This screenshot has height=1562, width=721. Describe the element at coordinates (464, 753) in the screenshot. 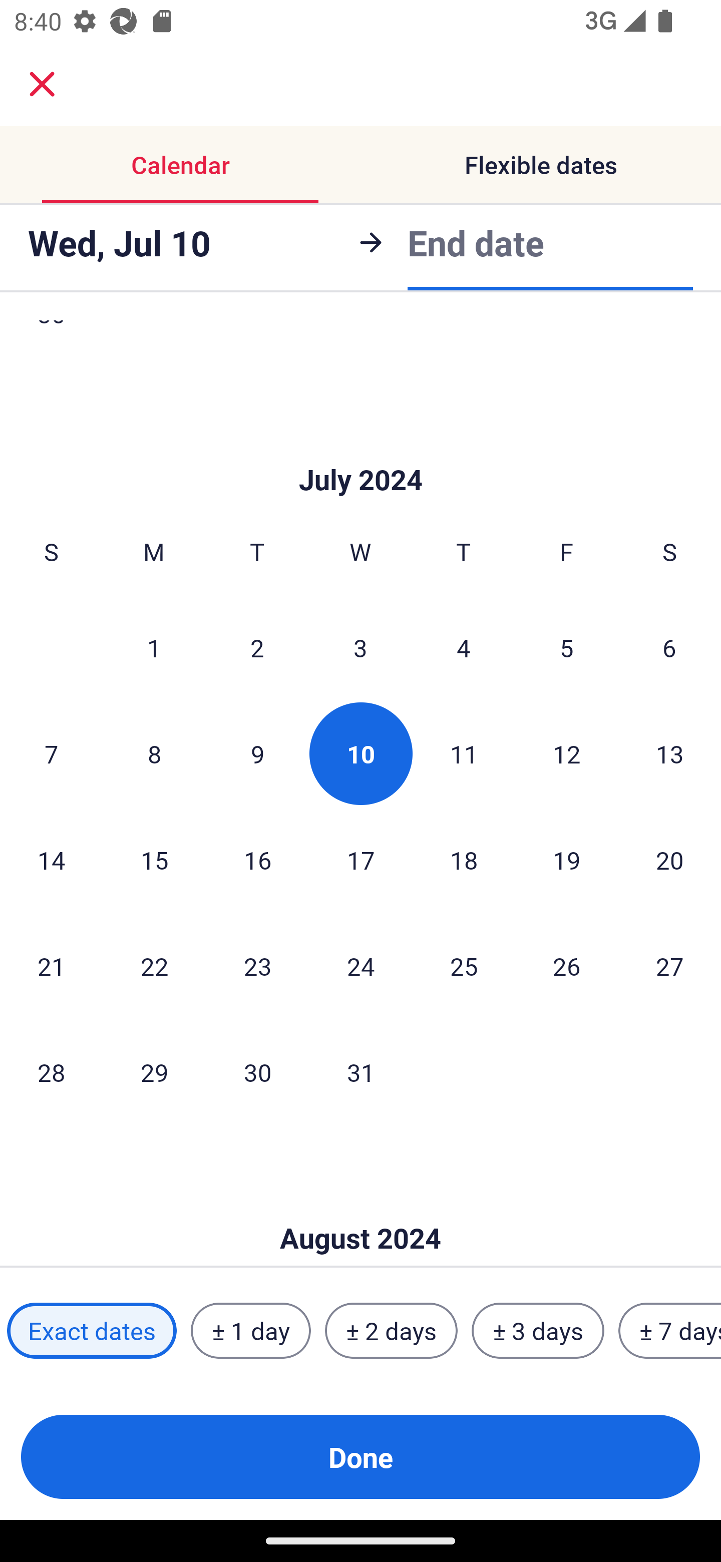

I see `11 Thursday, July 11, 2024` at that location.